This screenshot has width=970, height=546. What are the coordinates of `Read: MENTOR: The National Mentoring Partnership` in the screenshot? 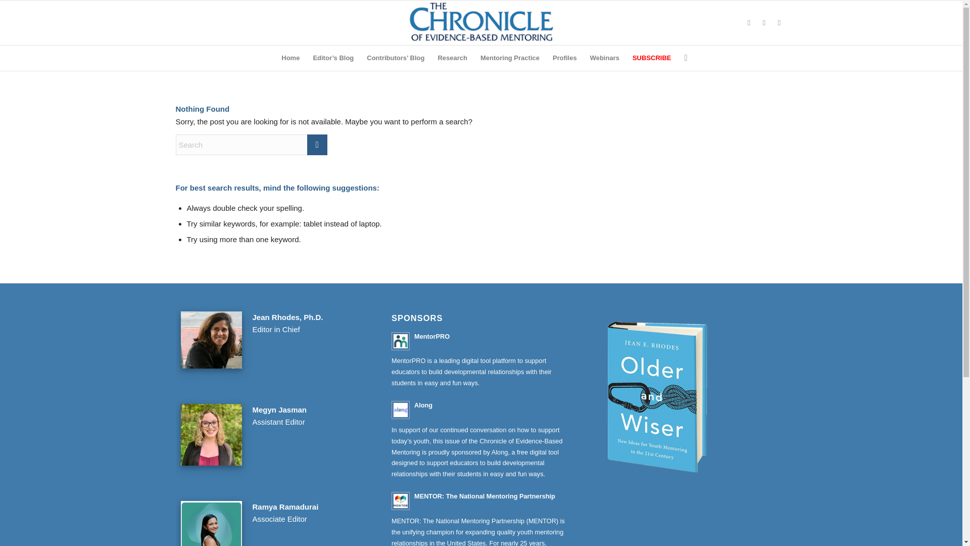 It's located at (484, 496).